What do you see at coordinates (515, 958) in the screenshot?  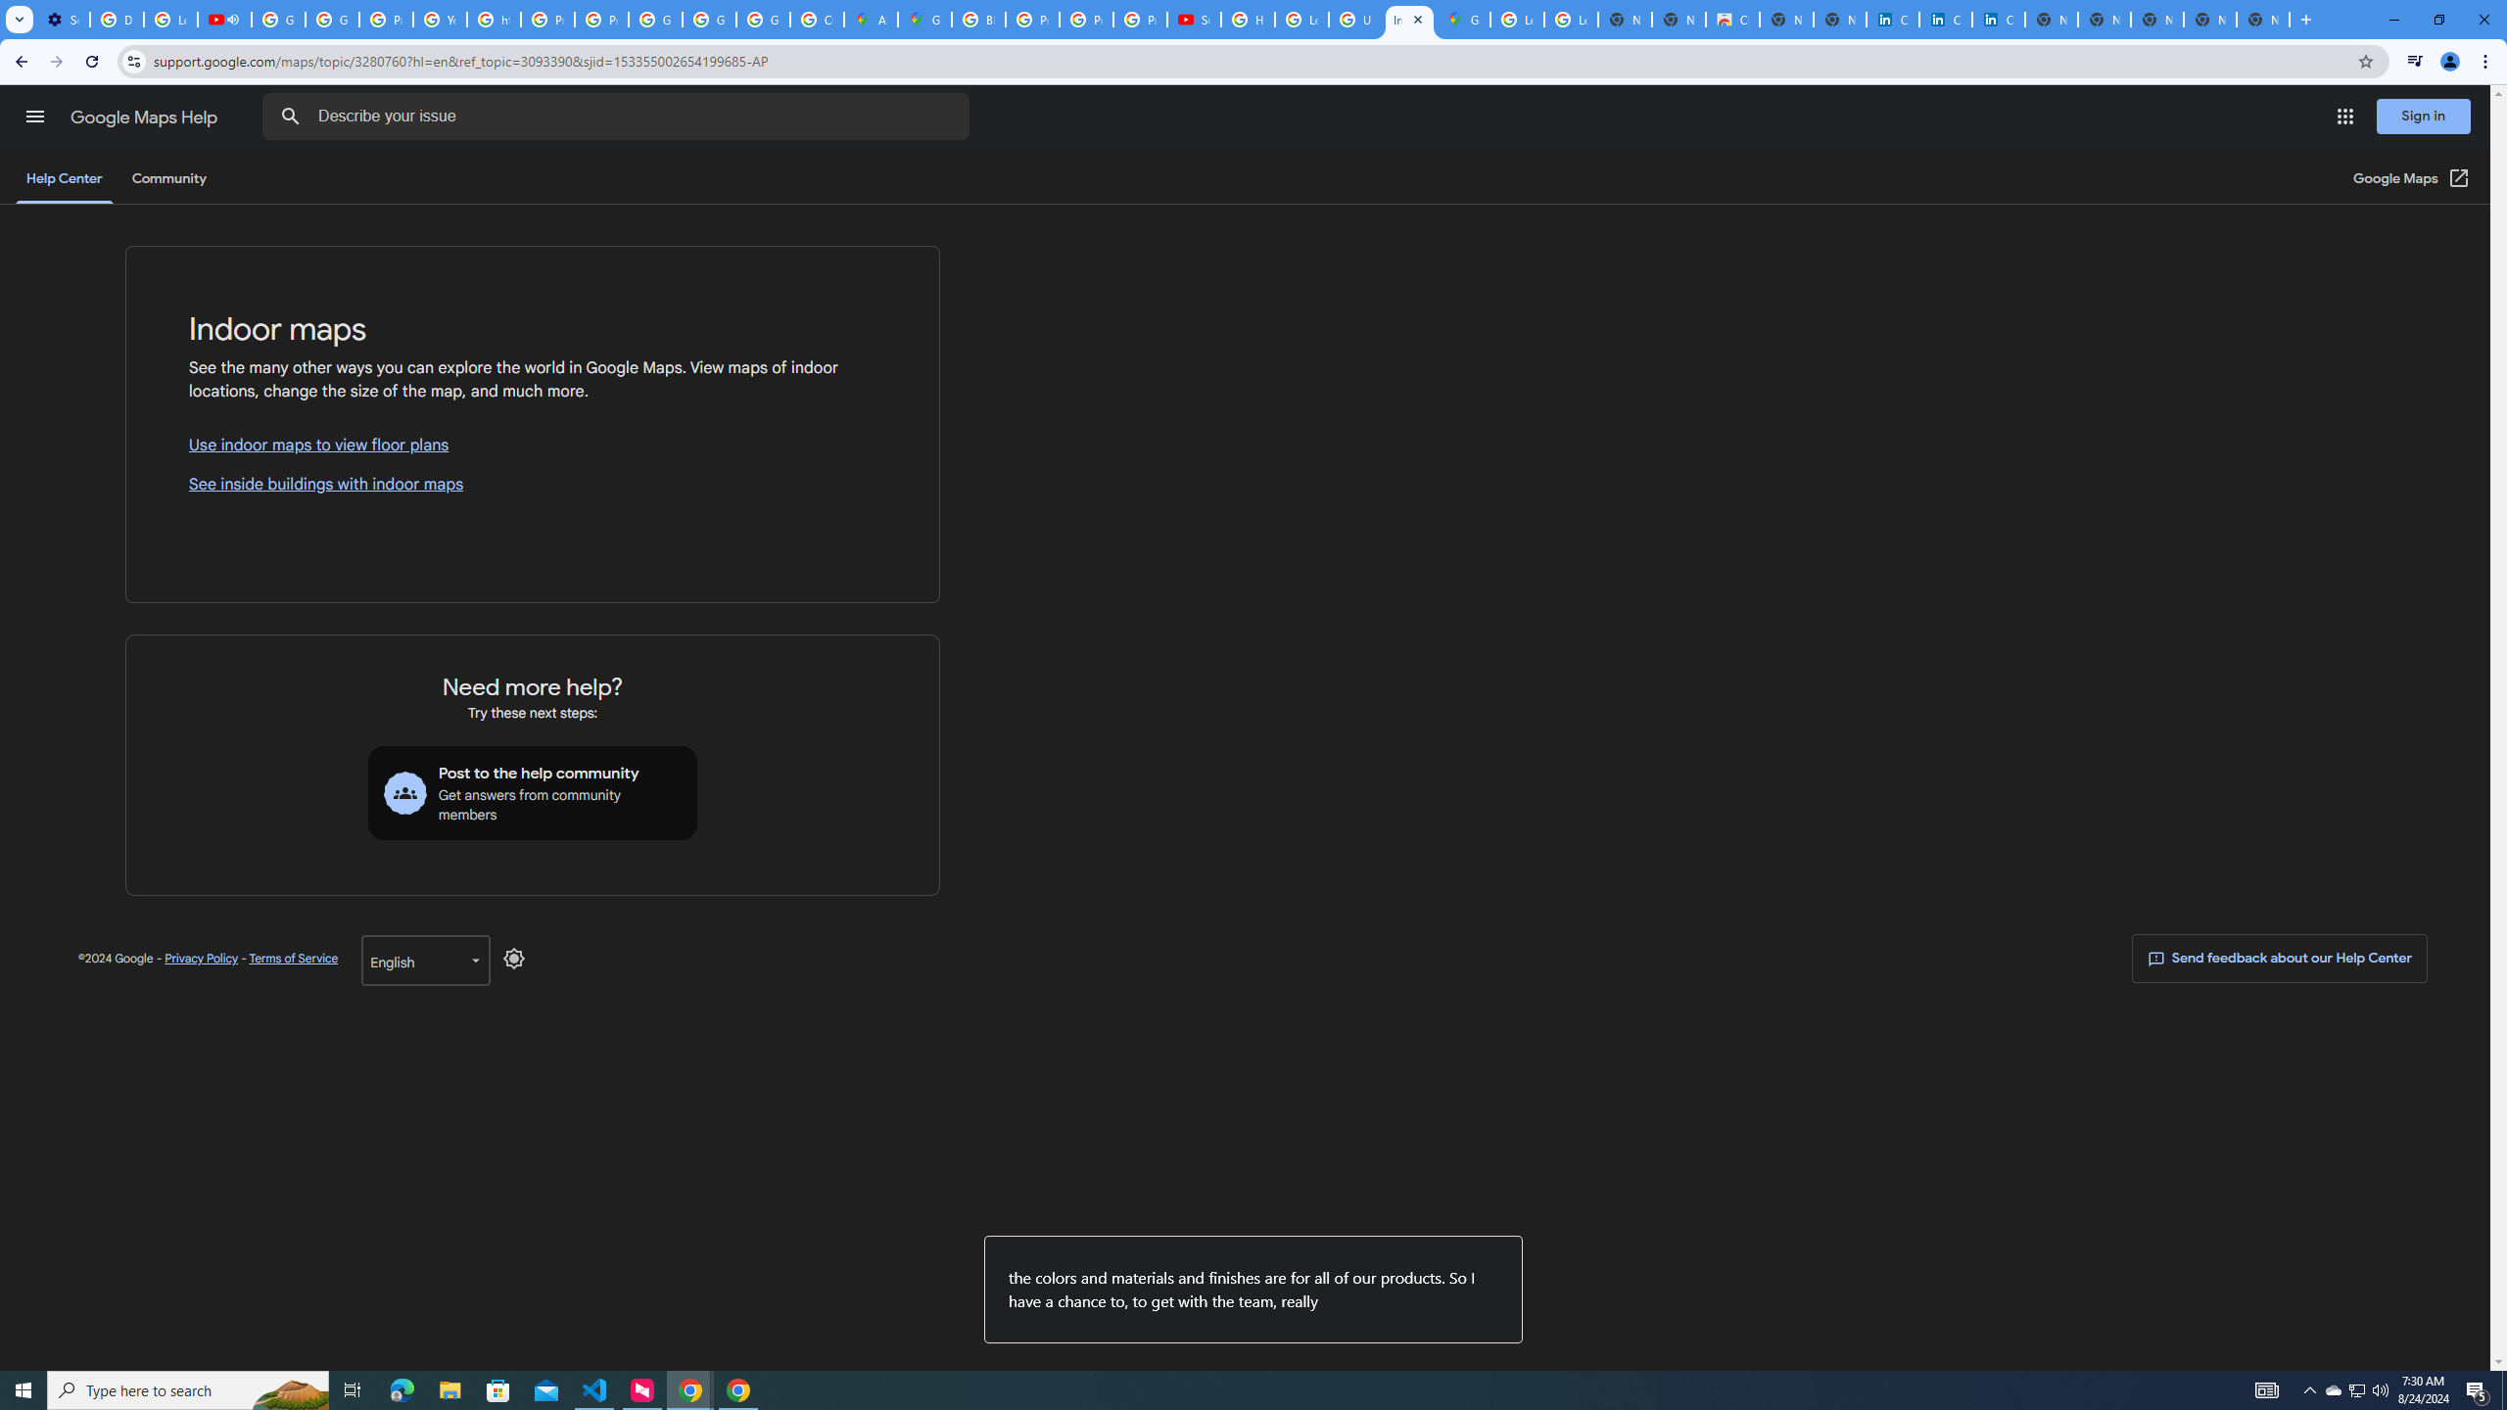 I see `Disable Dark Mode` at bounding box center [515, 958].